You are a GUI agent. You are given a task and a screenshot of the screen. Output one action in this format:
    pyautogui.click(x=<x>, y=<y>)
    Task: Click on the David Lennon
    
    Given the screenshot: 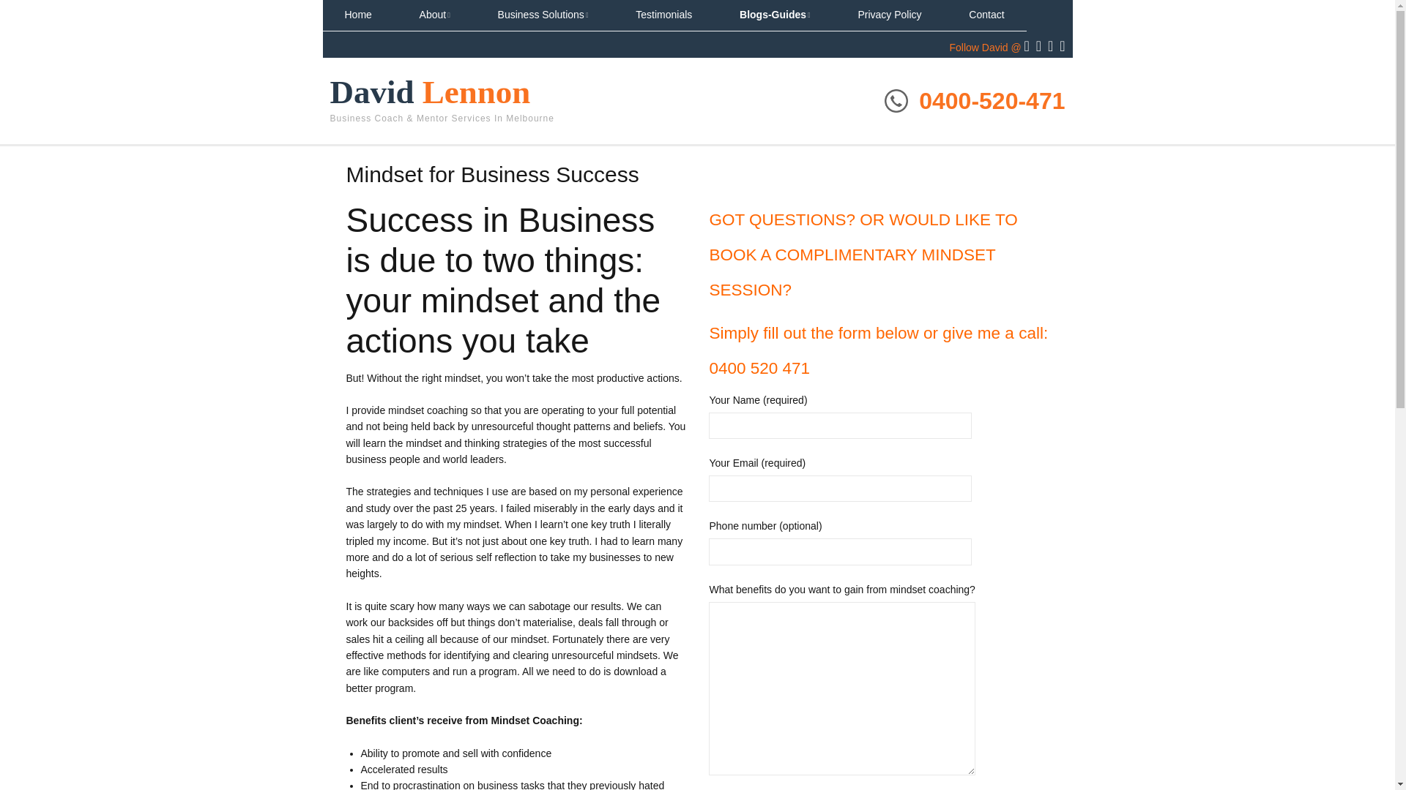 What is the action you would take?
    pyautogui.click(x=429, y=92)
    